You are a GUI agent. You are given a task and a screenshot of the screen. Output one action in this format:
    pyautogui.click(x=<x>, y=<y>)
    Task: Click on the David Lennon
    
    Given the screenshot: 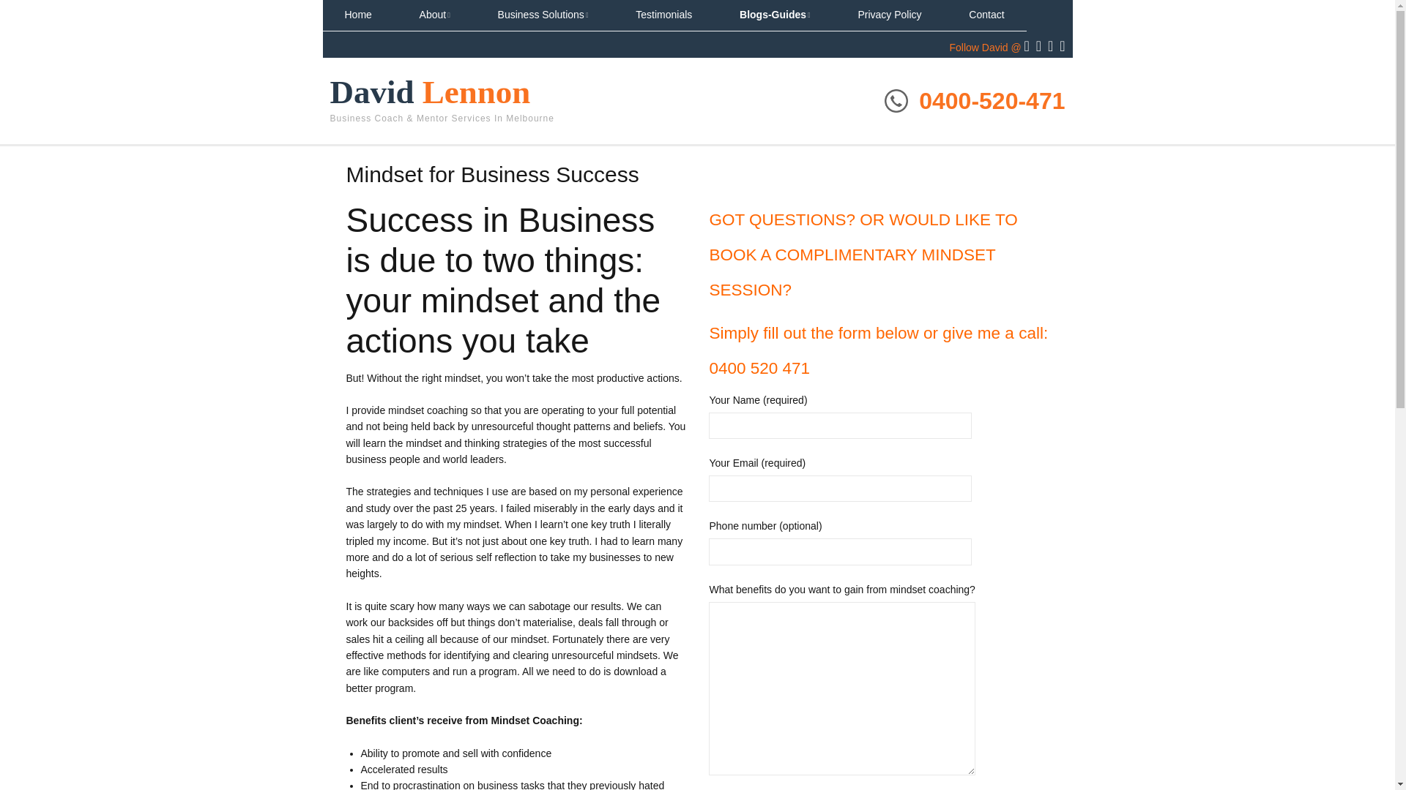 What is the action you would take?
    pyautogui.click(x=429, y=92)
    